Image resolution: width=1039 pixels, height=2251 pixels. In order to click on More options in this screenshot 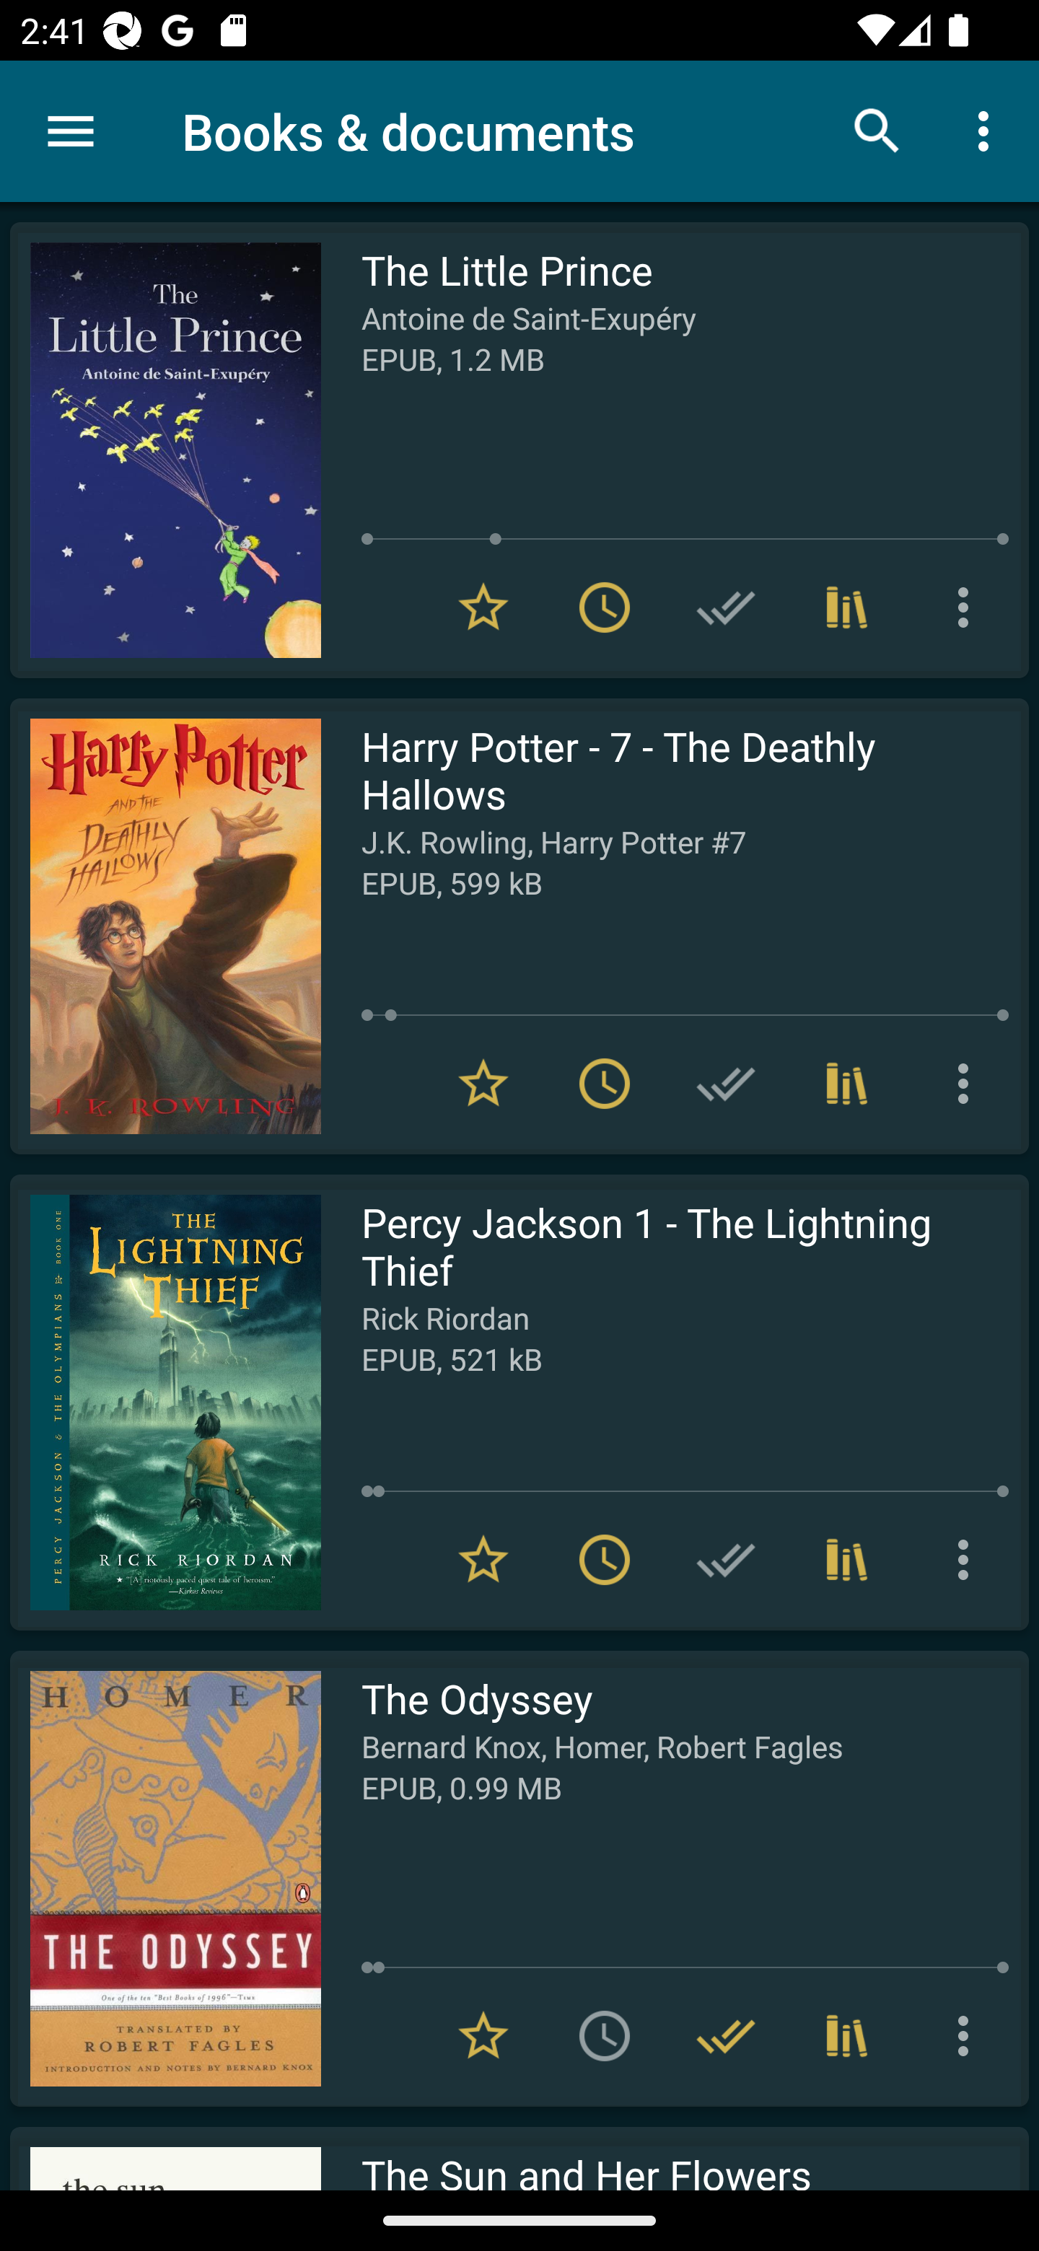, I will do `click(968, 2036)`.